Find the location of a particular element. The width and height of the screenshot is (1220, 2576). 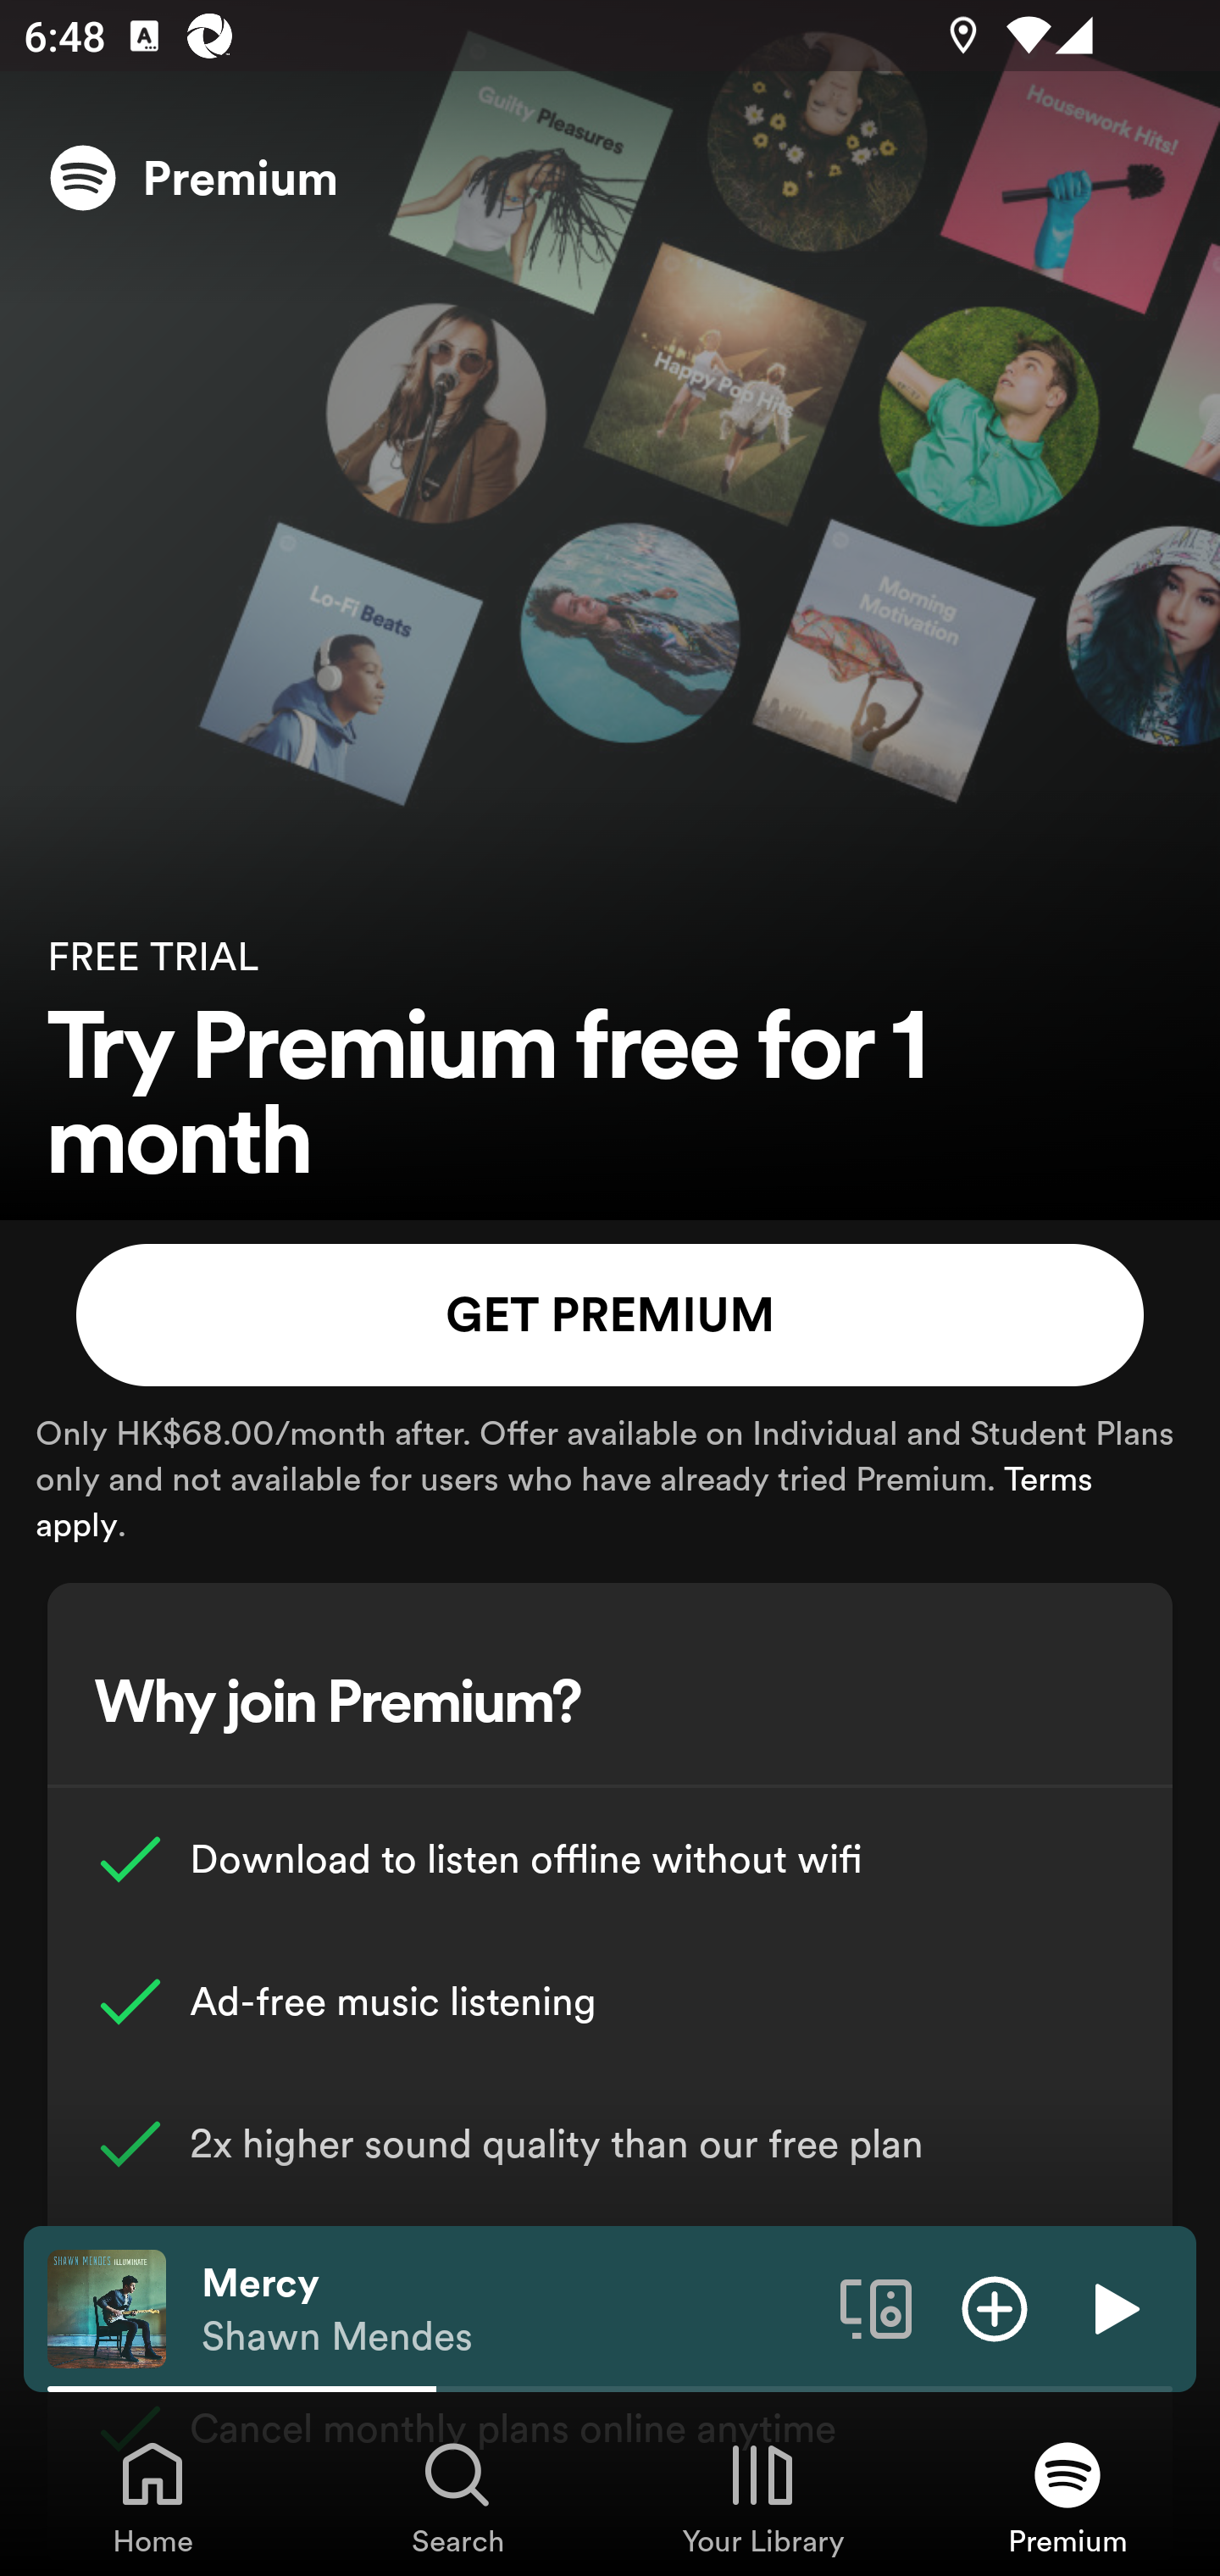

Connect to a device. Opens the devices menu is located at coordinates (876, 2307).